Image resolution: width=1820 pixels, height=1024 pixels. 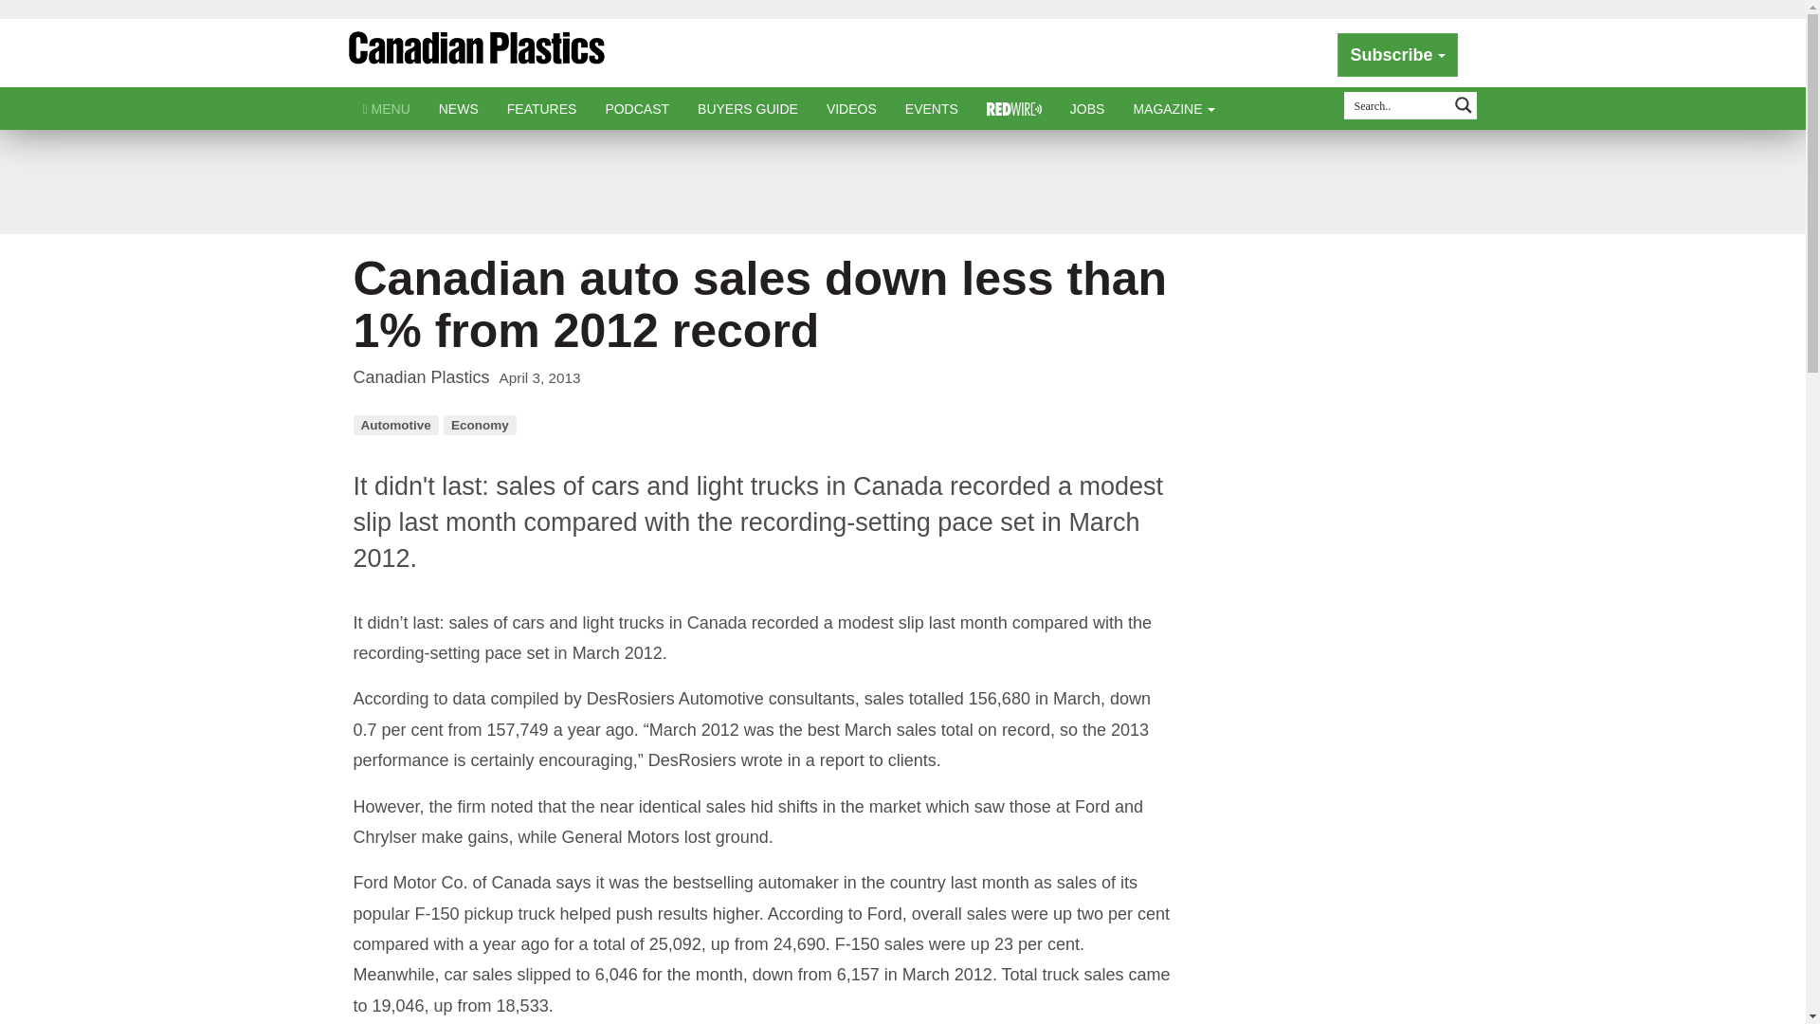 What do you see at coordinates (387, 108) in the screenshot?
I see `MENU` at bounding box center [387, 108].